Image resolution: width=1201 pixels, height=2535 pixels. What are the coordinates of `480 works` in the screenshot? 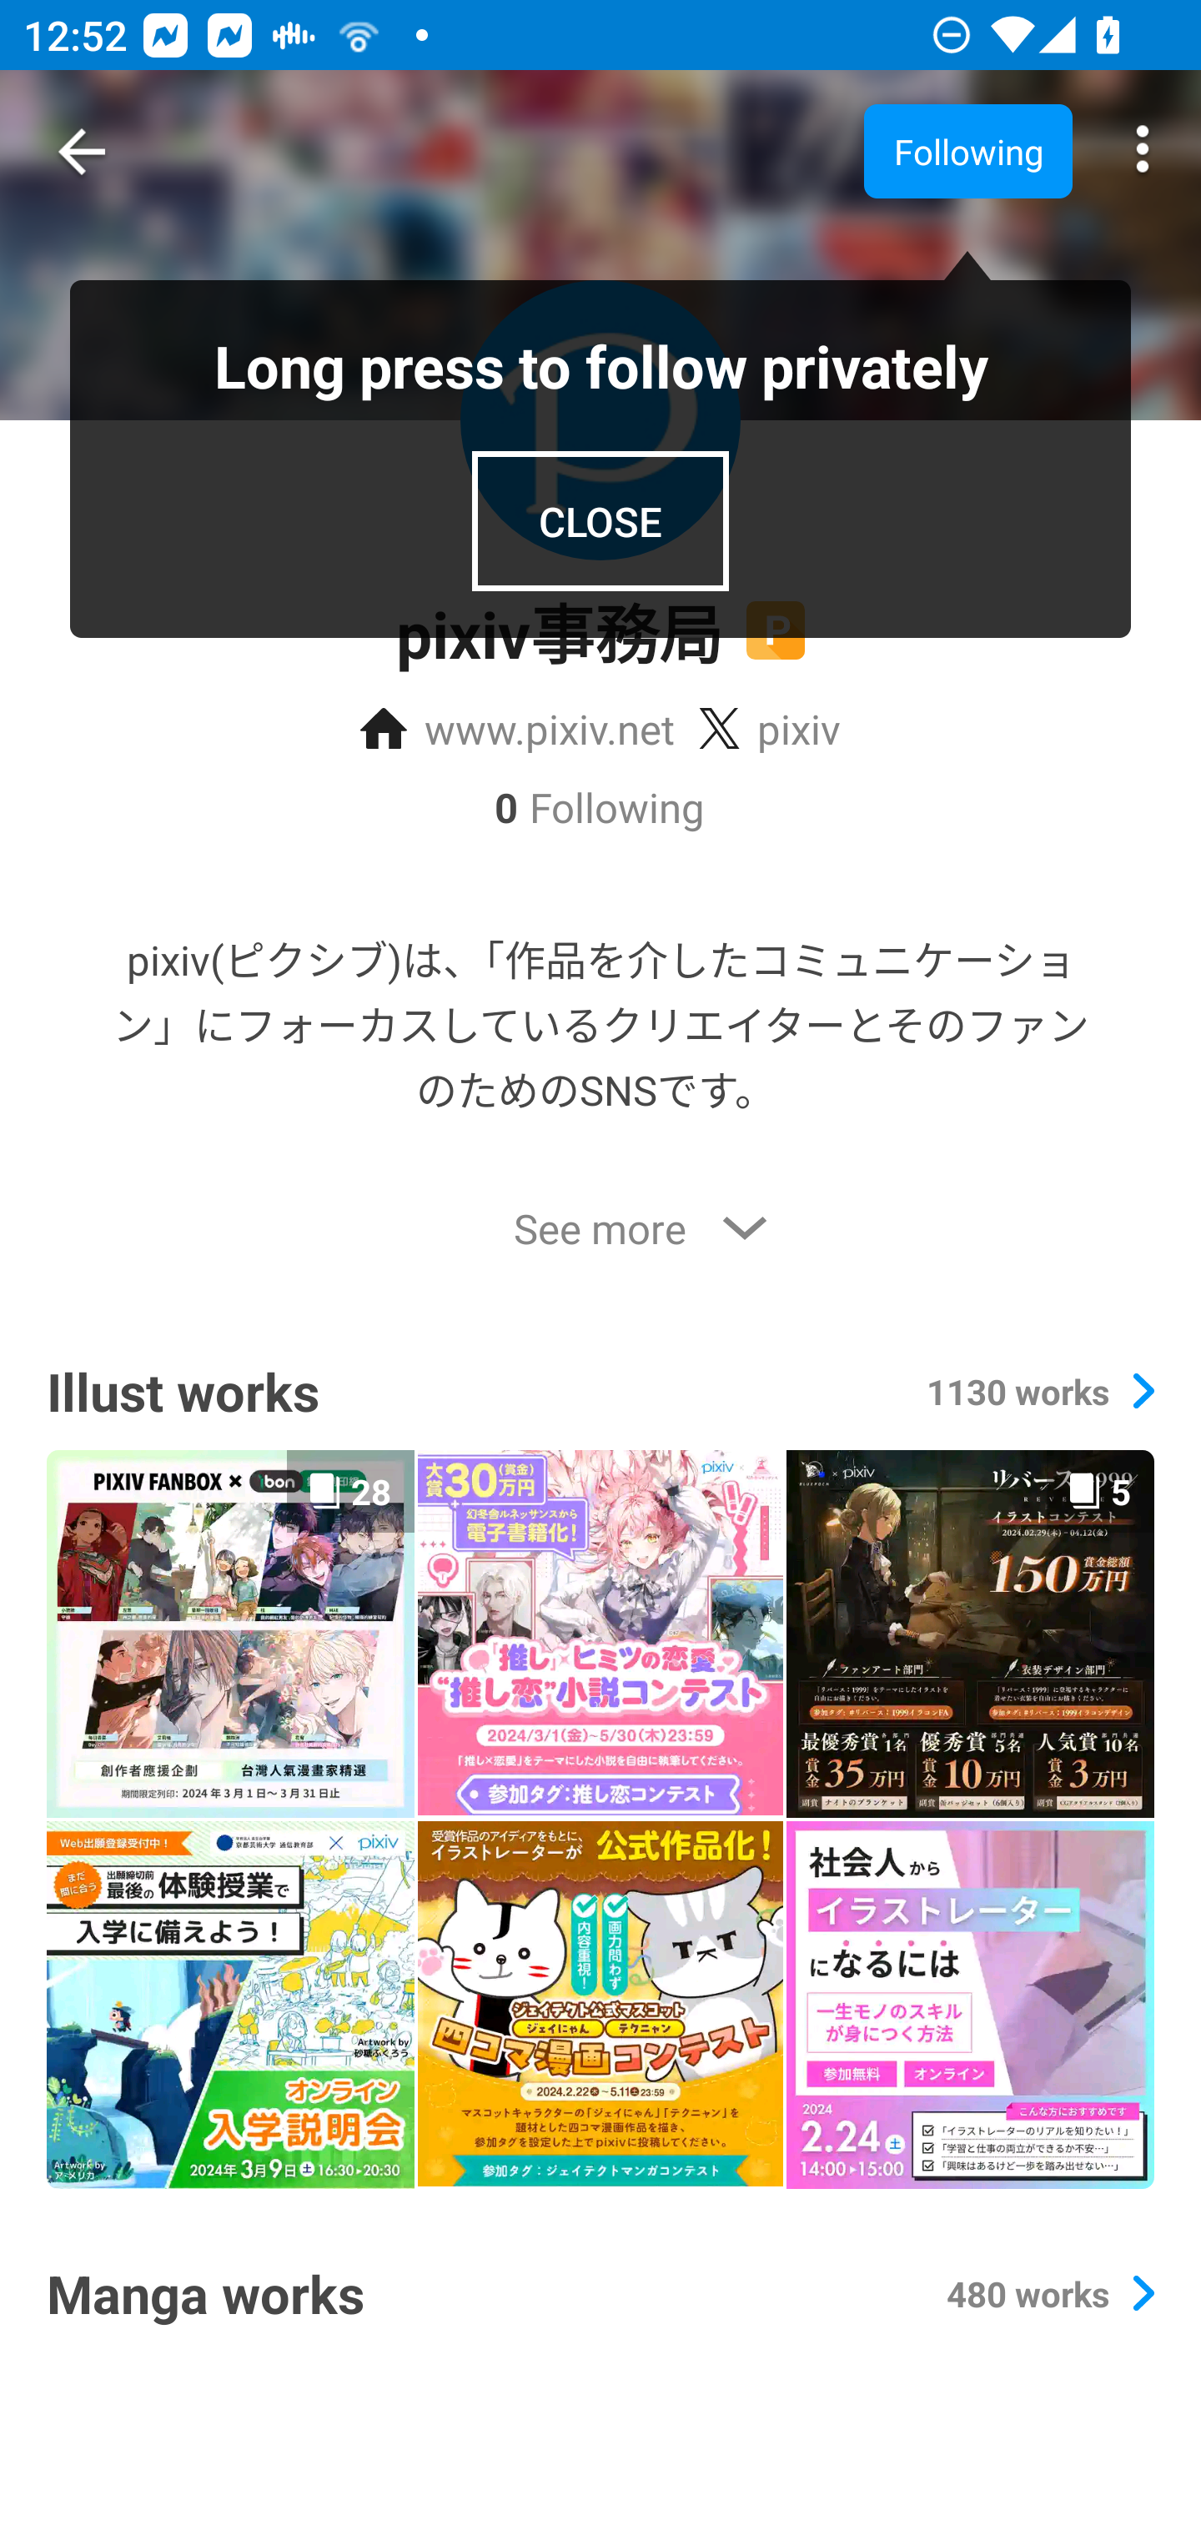 It's located at (1049, 2292).